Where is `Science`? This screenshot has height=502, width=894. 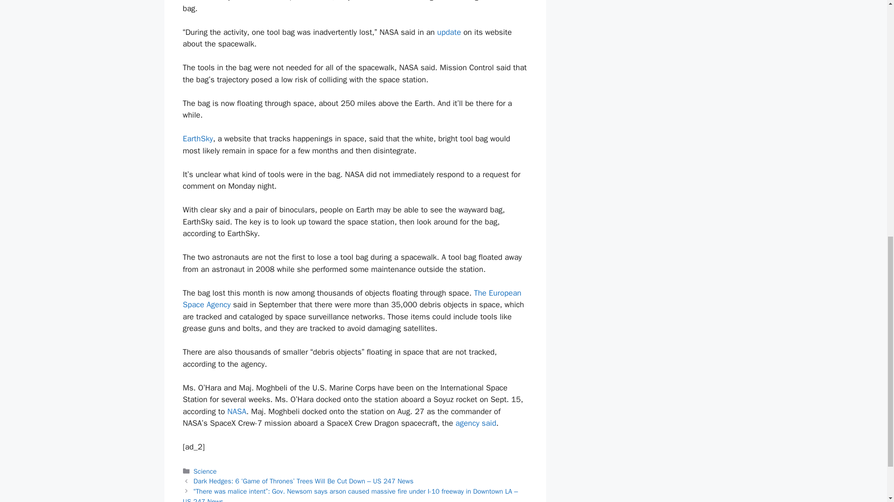 Science is located at coordinates (205, 471).